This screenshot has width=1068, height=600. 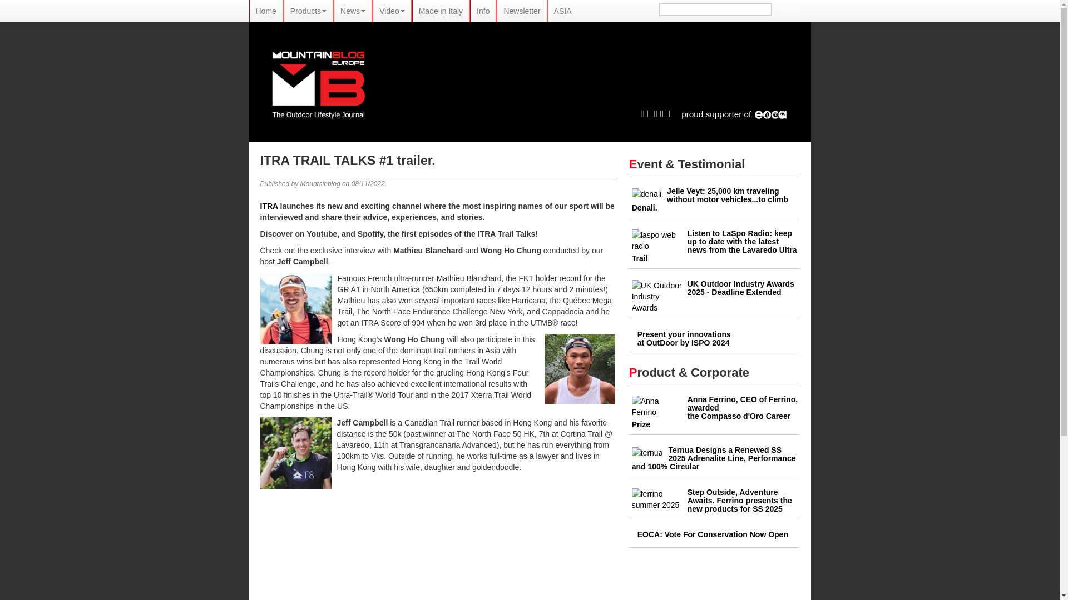 What do you see at coordinates (353, 11) in the screenshot?
I see `News` at bounding box center [353, 11].